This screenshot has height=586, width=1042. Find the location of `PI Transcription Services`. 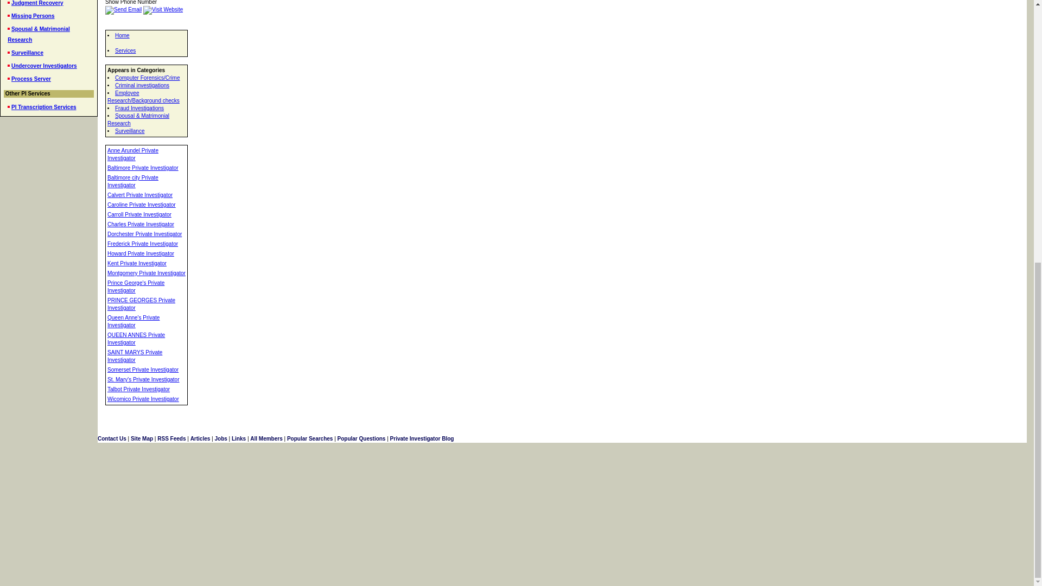

PI Transcription Services is located at coordinates (43, 107).